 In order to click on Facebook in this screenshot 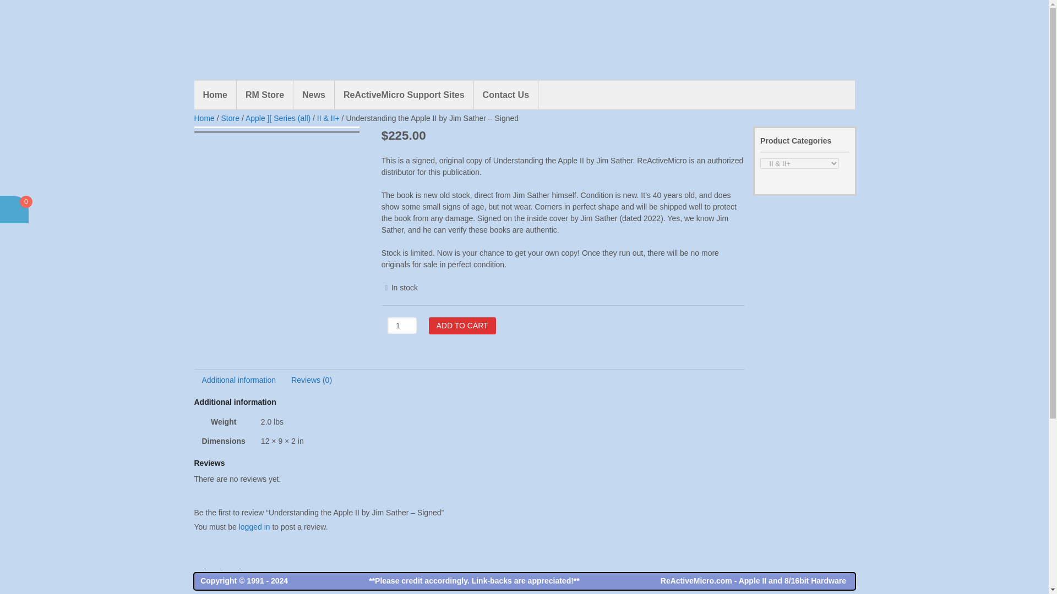, I will do `click(977, 25)`.